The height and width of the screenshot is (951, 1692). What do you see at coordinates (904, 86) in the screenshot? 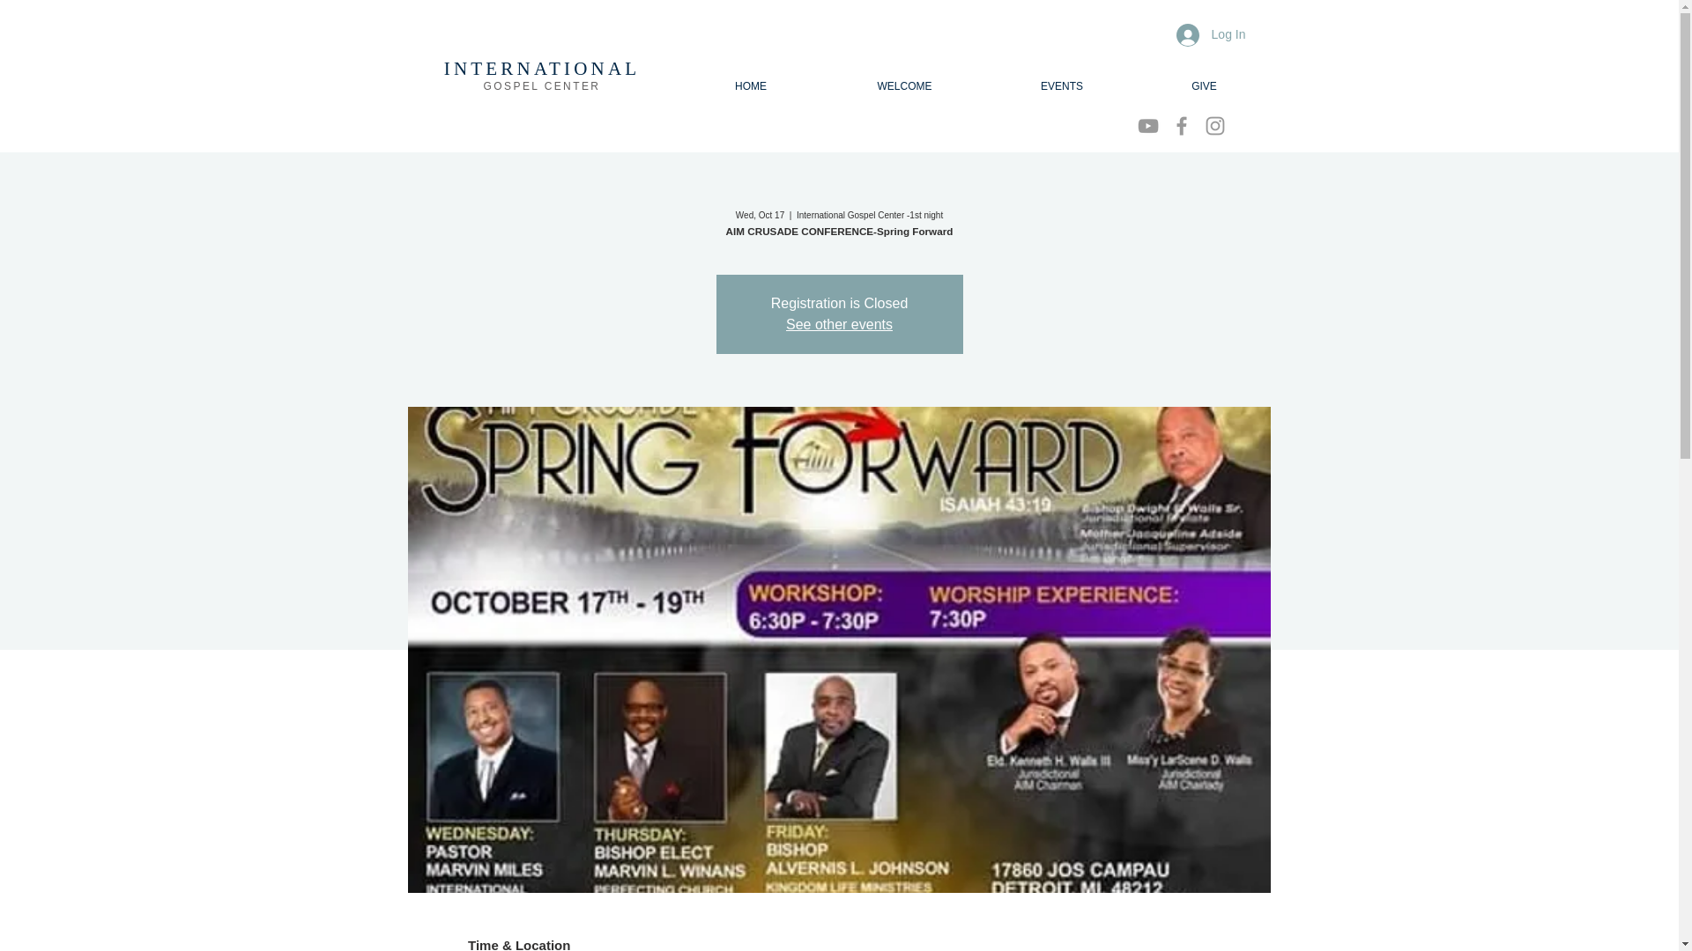
I see `WELCOME` at bounding box center [904, 86].